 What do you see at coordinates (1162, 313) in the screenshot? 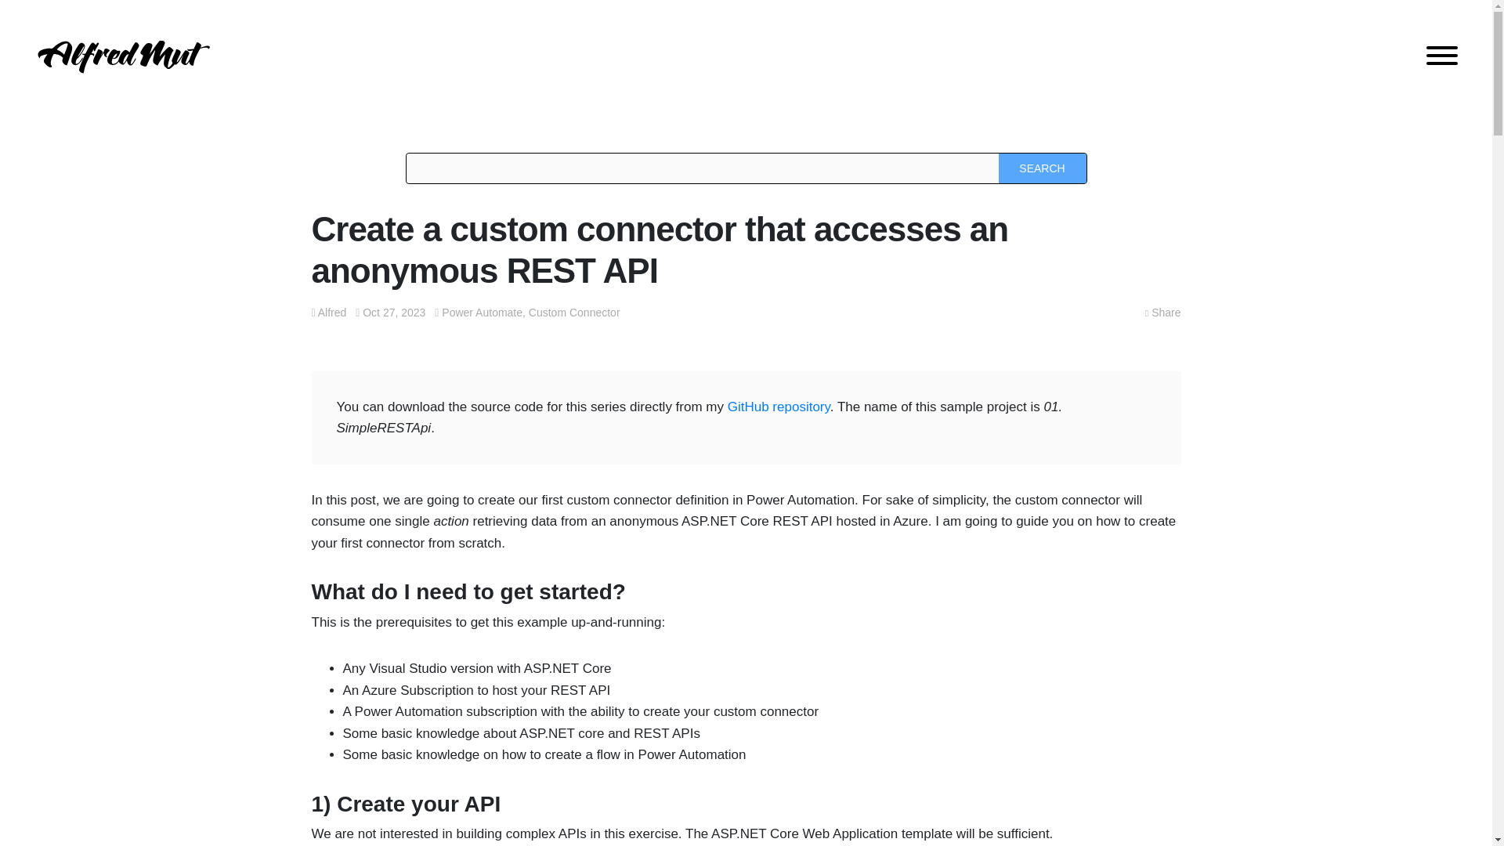
I see `Share` at bounding box center [1162, 313].